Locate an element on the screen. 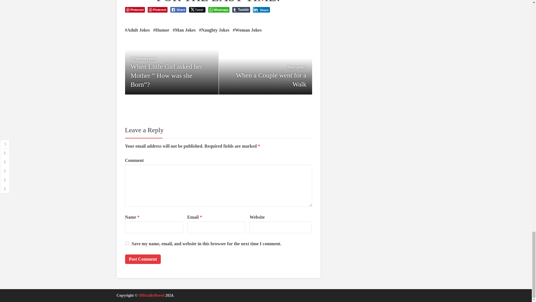 The height and width of the screenshot is (302, 536). yes is located at coordinates (137, 30).